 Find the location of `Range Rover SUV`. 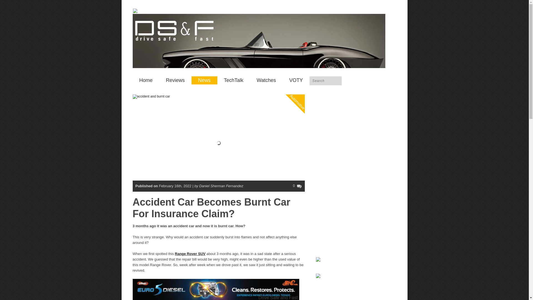

Range Rover SUV is located at coordinates (190, 254).